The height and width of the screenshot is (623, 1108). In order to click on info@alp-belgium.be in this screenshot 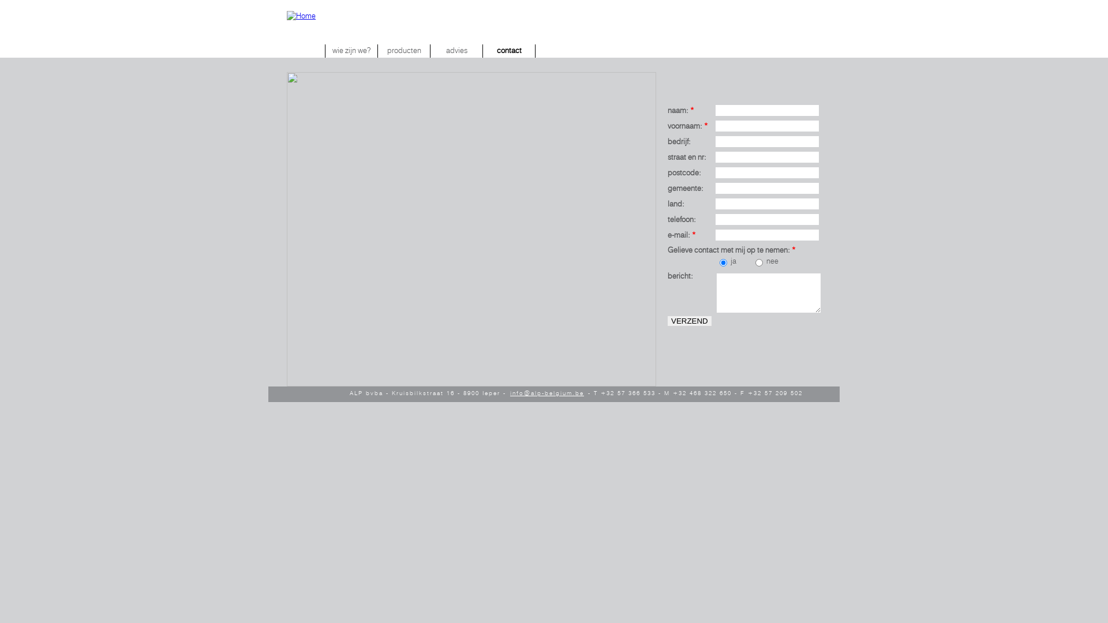, I will do `click(547, 393)`.